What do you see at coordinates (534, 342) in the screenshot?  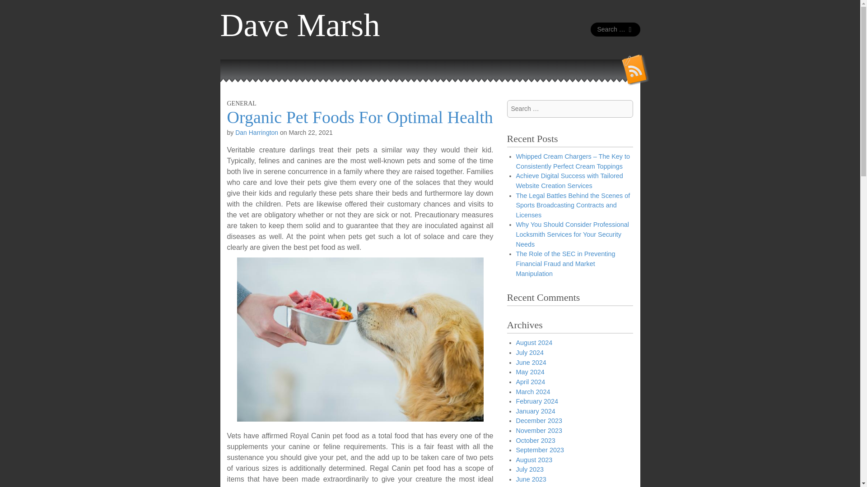 I see `August 2024` at bounding box center [534, 342].